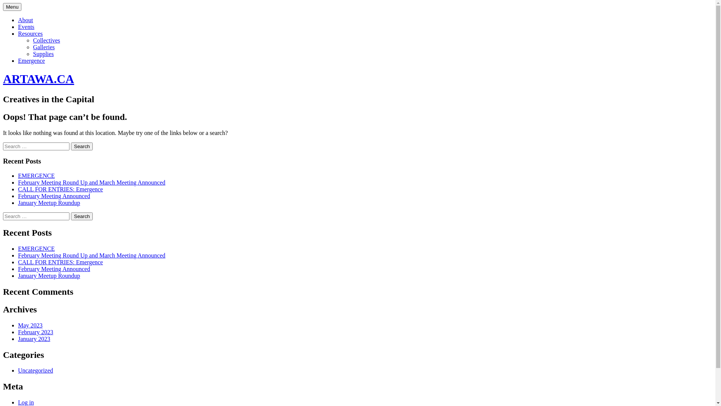 The width and height of the screenshot is (721, 406). What do you see at coordinates (3, 3) in the screenshot?
I see `Skip to content` at bounding box center [3, 3].